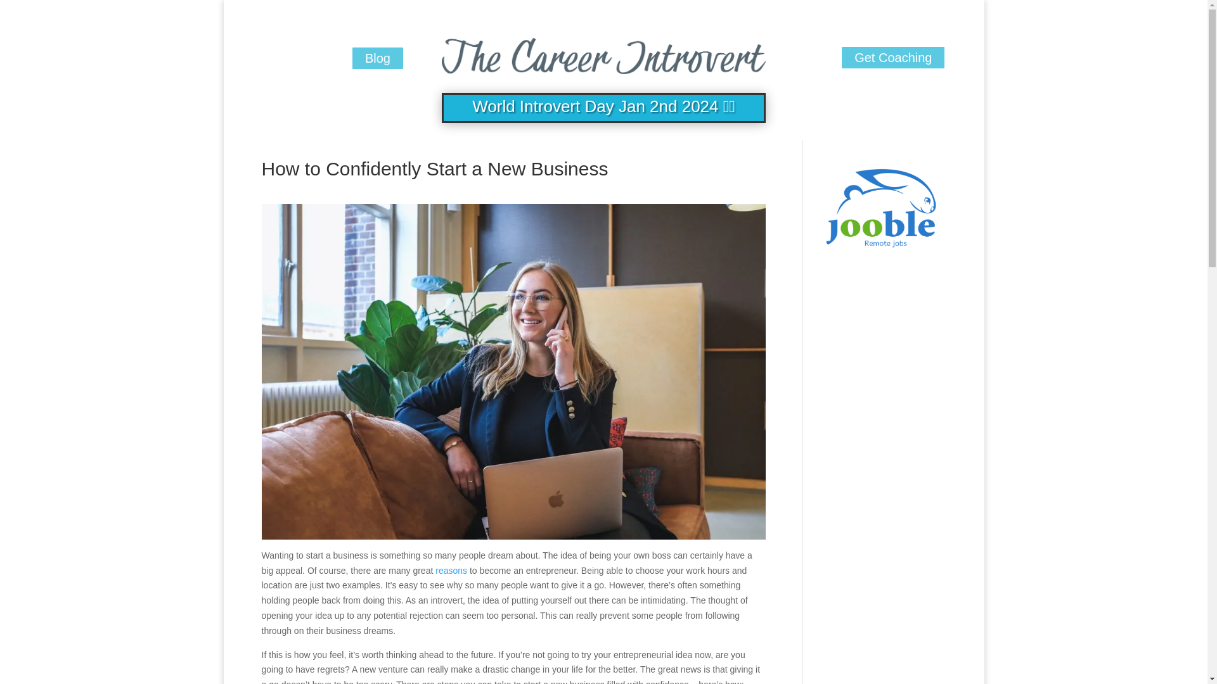  I want to click on The Career Introvert, so click(603, 53).